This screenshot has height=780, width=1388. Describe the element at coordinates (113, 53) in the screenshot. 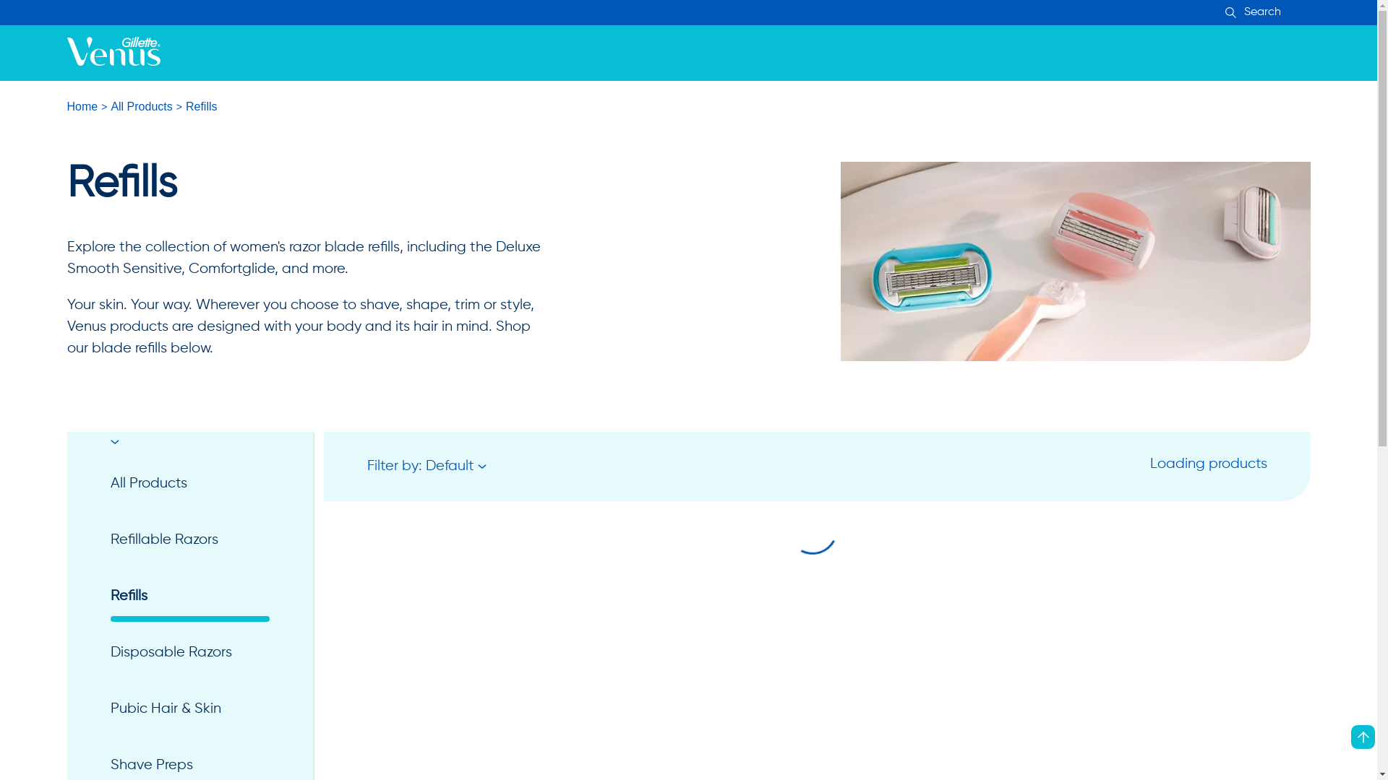

I see `Gillette Venus Logo` at that location.